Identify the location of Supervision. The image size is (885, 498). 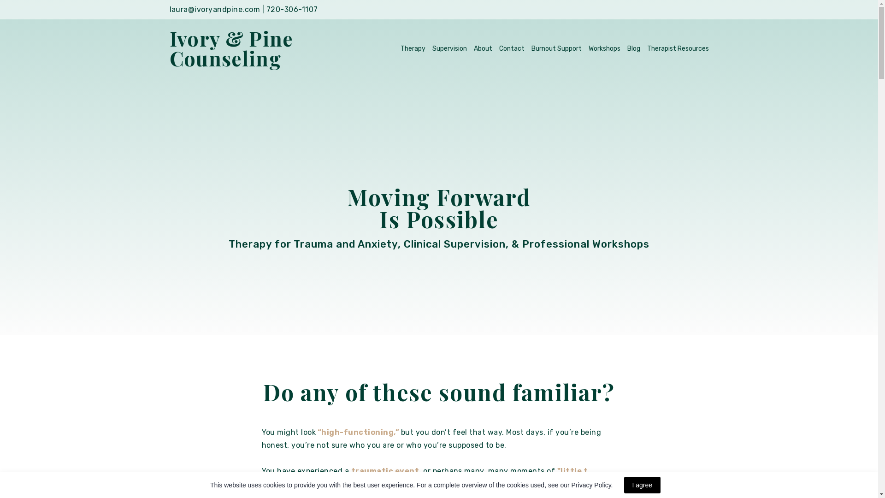
(450, 48).